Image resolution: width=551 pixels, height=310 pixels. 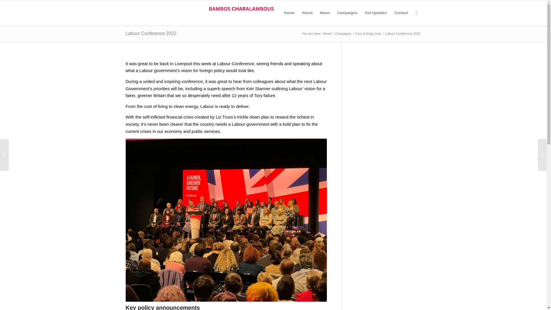 I want to click on Cost of living crisis, so click(x=368, y=34).